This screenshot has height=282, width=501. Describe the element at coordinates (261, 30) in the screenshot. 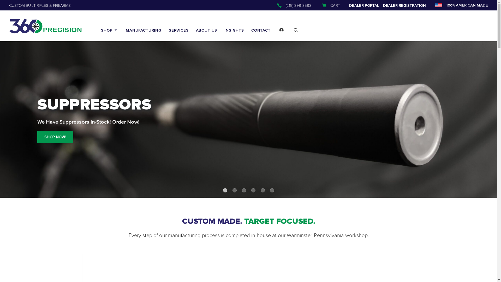

I see `CONTACT` at that location.